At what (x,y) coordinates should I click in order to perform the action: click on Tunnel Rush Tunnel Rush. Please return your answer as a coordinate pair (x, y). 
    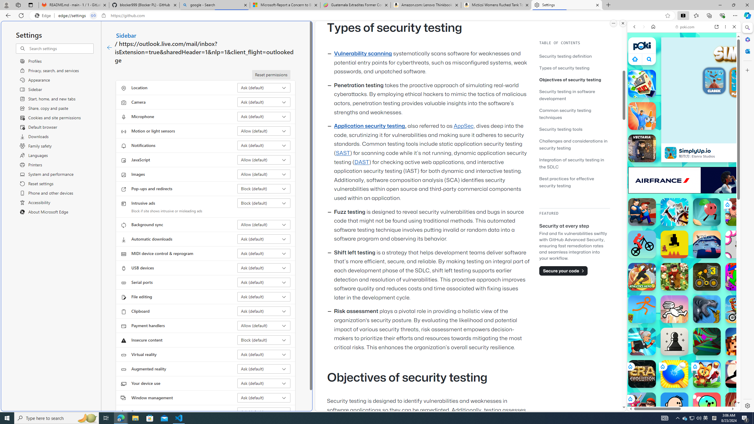
    Looking at the image, I should click on (707, 342).